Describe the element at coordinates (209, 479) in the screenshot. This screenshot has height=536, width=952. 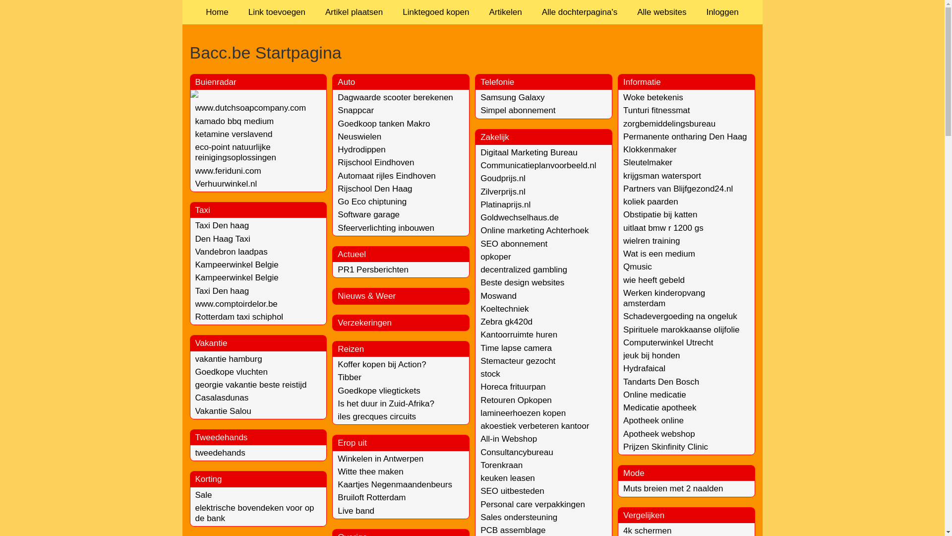
I see `Korting` at that location.